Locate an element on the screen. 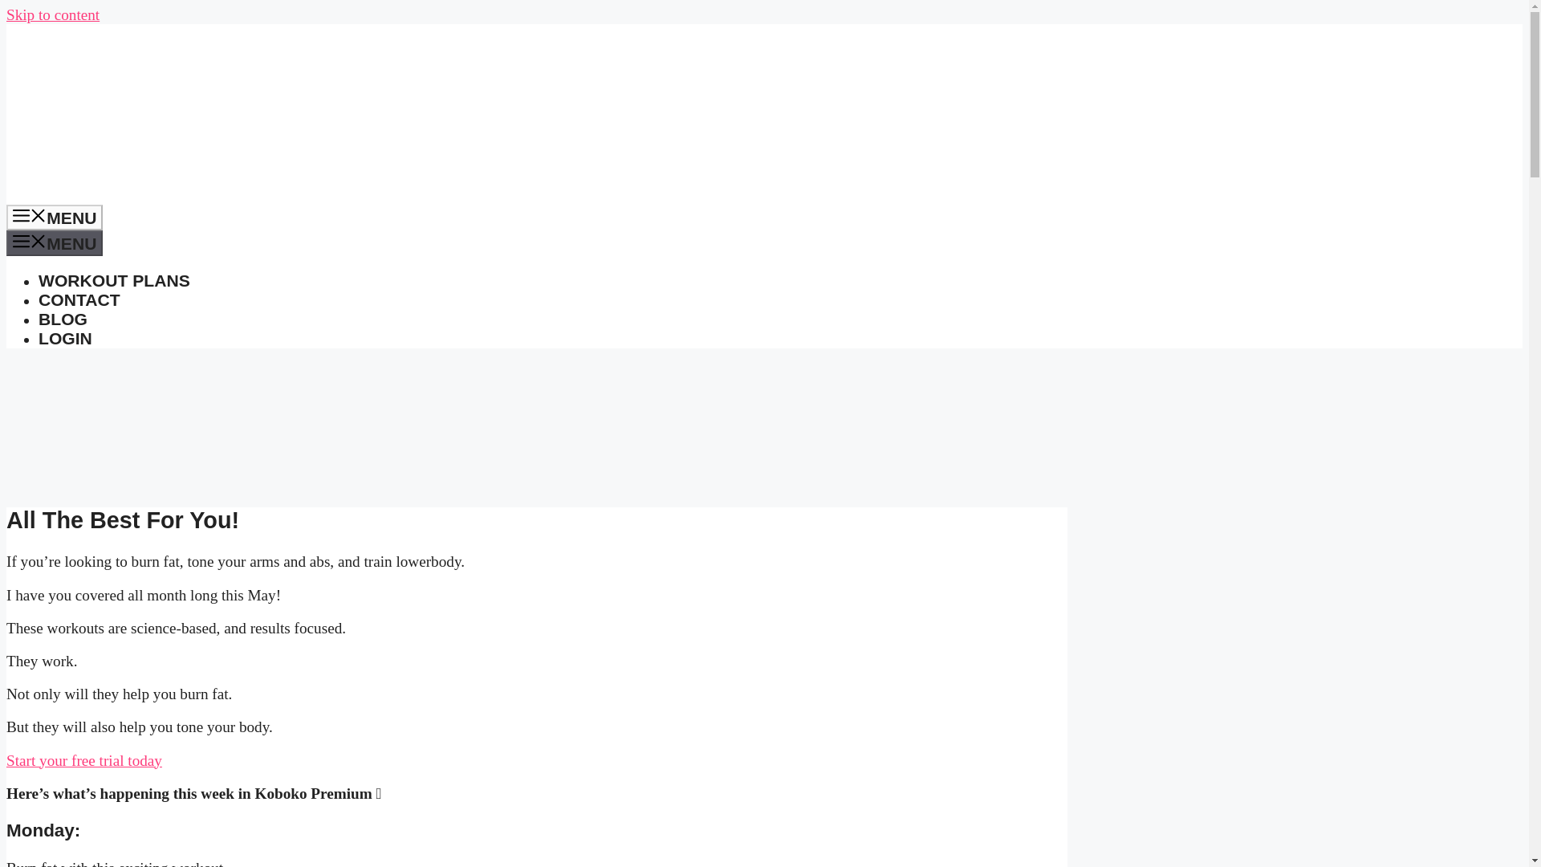  WORKOUT PLANS is located at coordinates (114, 280).